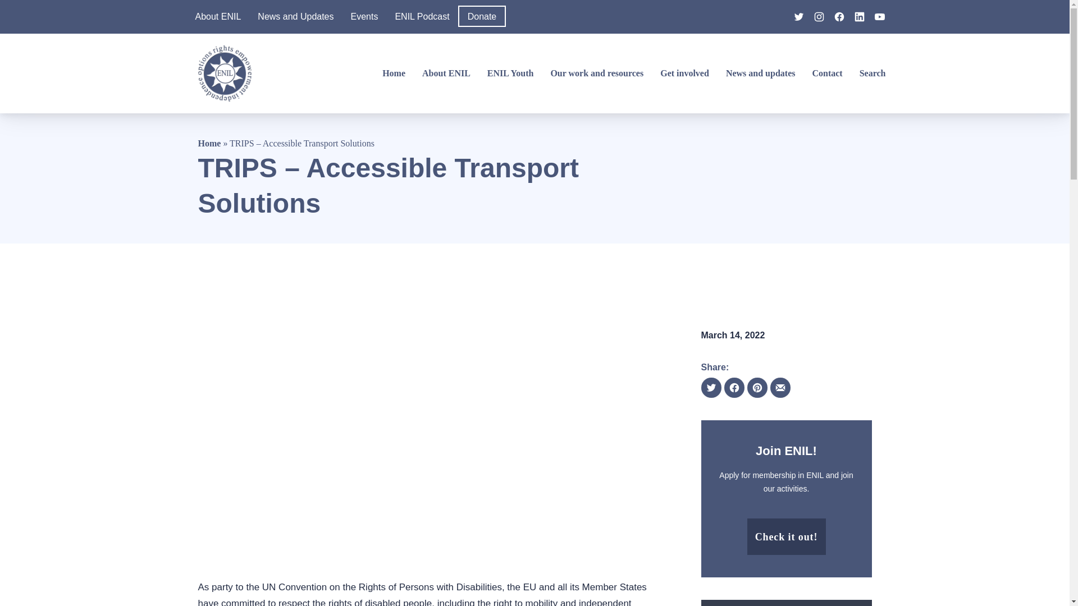 The height and width of the screenshot is (606, 1078). I want to click on Facebook, so click(839, 17).